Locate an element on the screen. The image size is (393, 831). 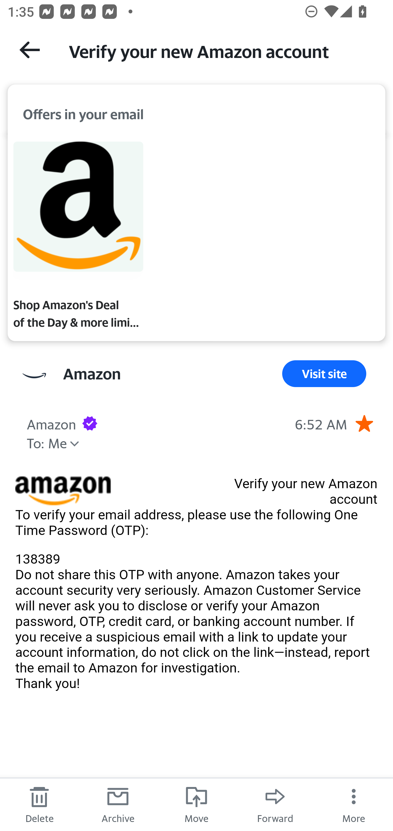
More is located at coordinates (354, 804).